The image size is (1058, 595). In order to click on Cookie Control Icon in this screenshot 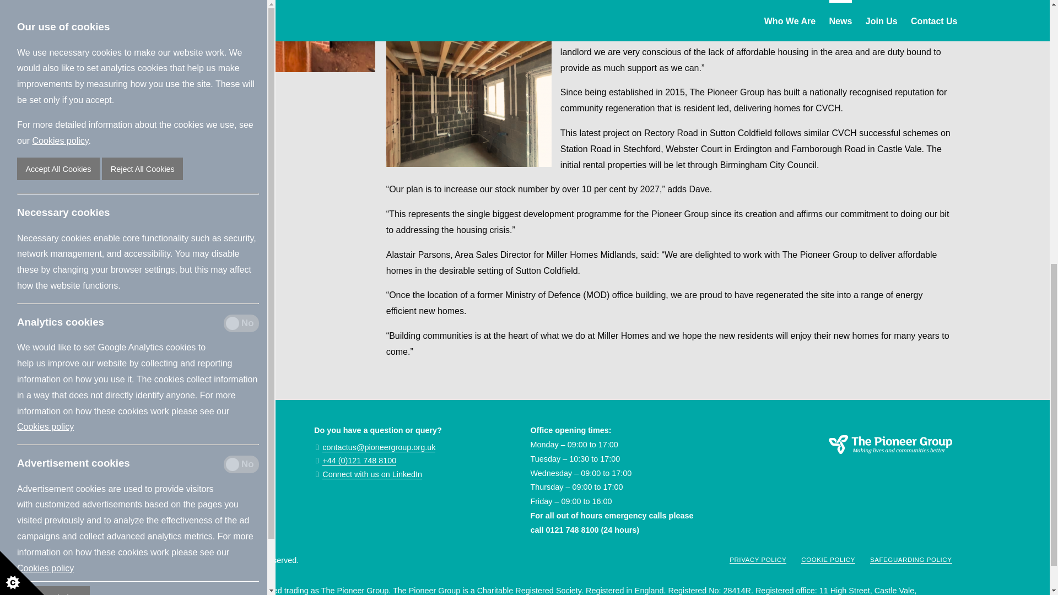, I will do `click(22, 68)`.